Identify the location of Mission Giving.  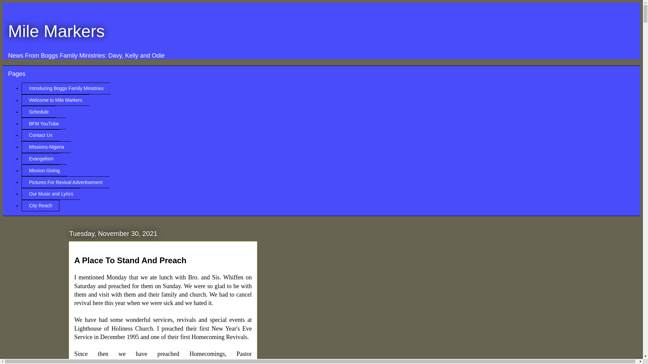
(44, 170).